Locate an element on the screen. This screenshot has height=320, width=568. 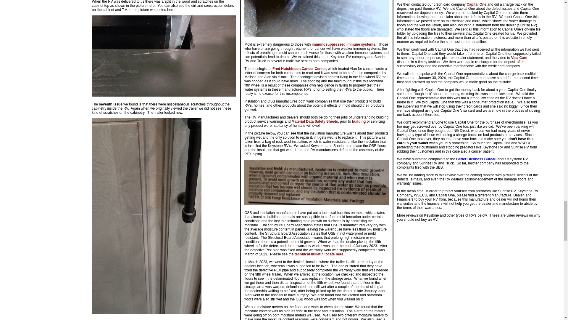
Fred Hutchinson Cancer Center is located at coordinates (299, 68).